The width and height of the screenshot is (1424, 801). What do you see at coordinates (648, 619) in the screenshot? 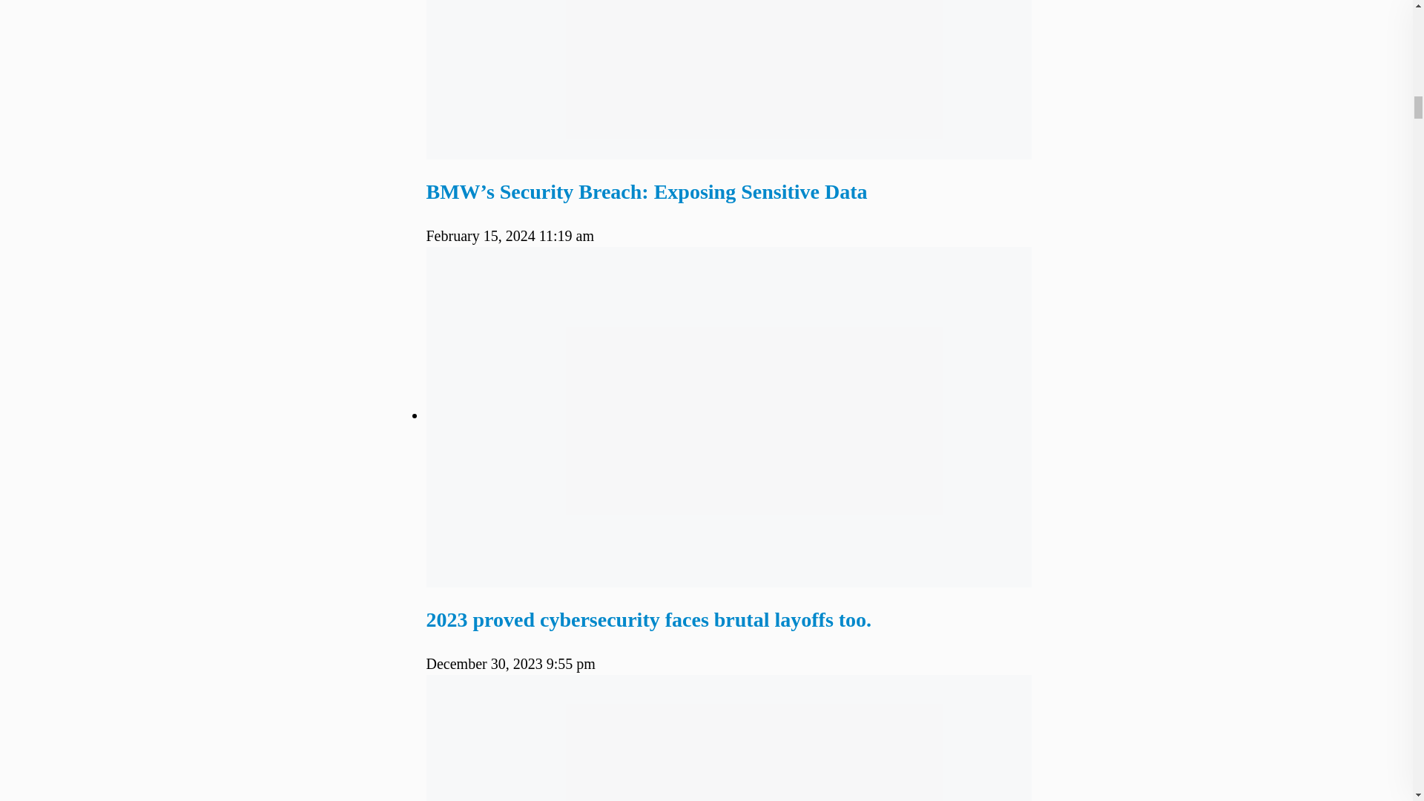
I see `2023 proved cybersecurity faces brutal layoffs too.` at bounding box center [648, 619].